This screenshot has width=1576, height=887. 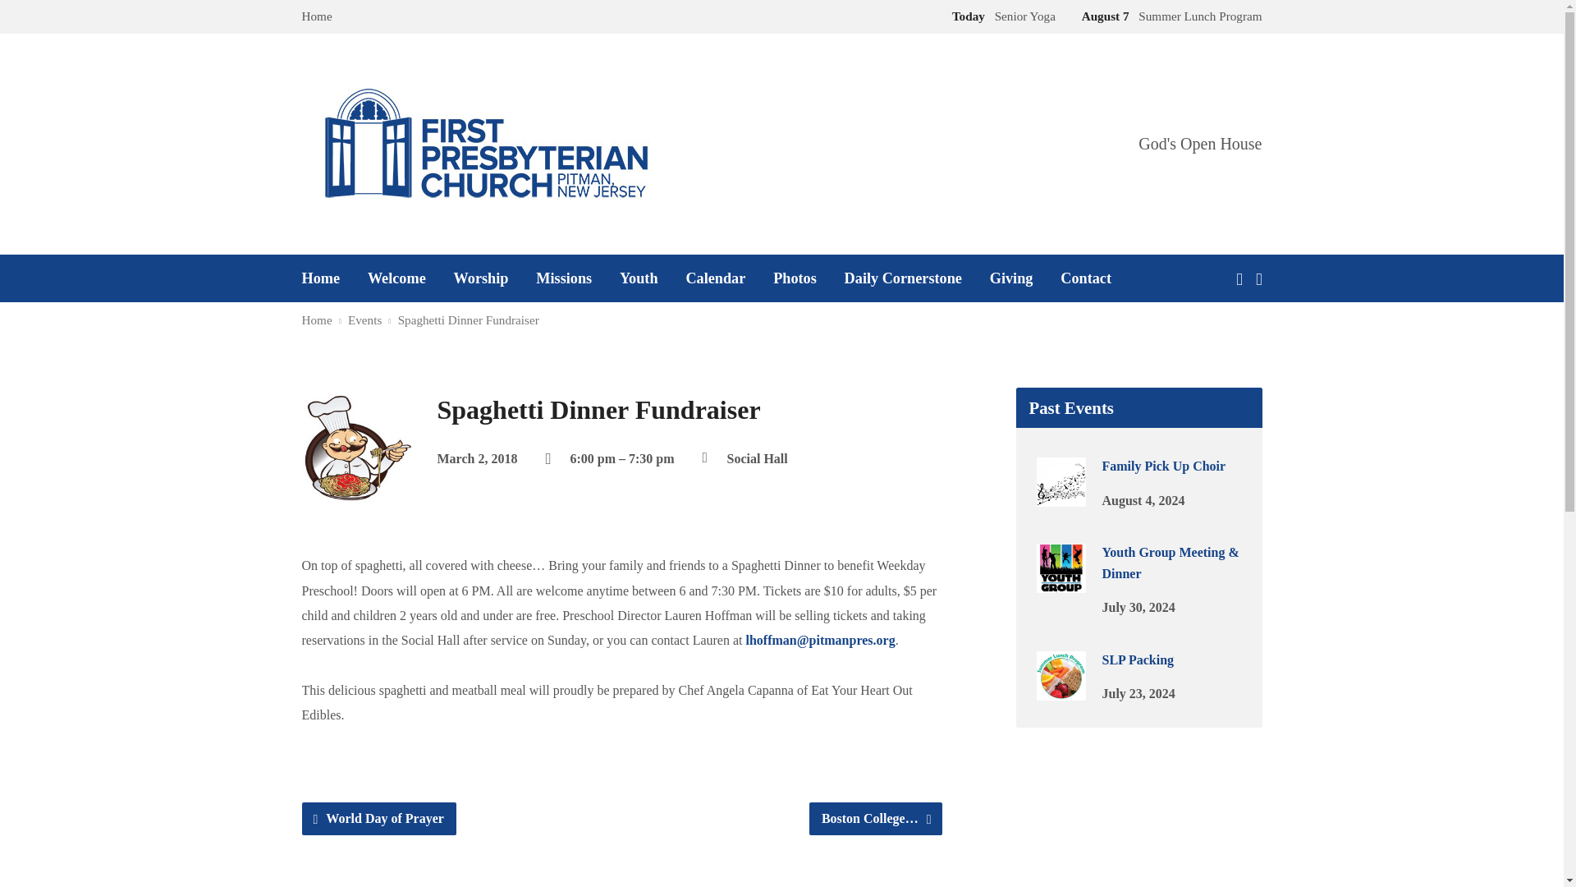 What do you see at coordinates (903, 278) in the screenshot?
I see `Daily Cornerstone` at bounding box center [903, 278].